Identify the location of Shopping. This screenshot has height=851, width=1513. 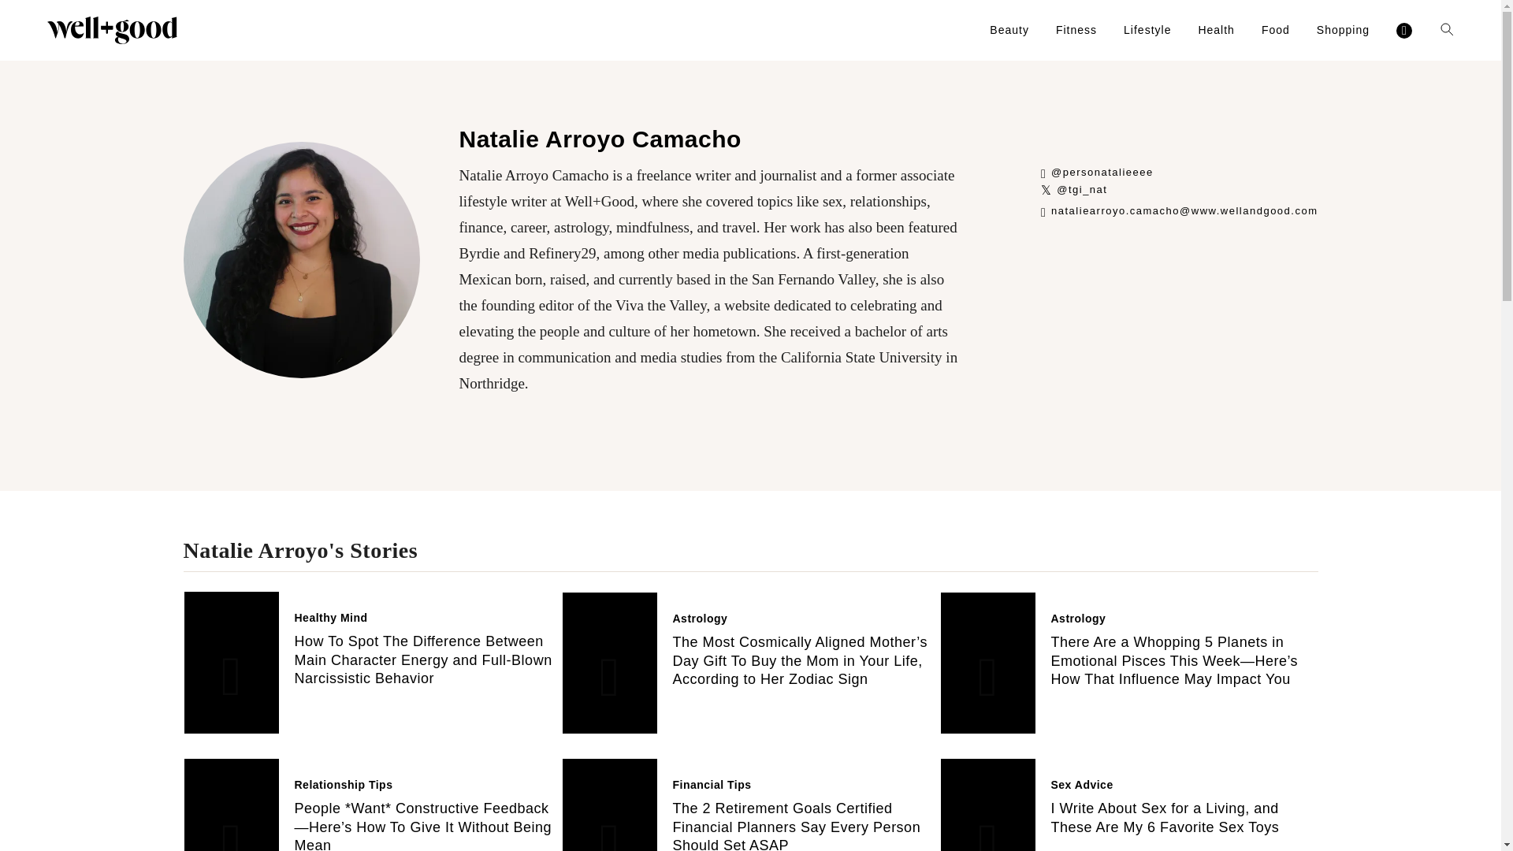
(1343, 30).